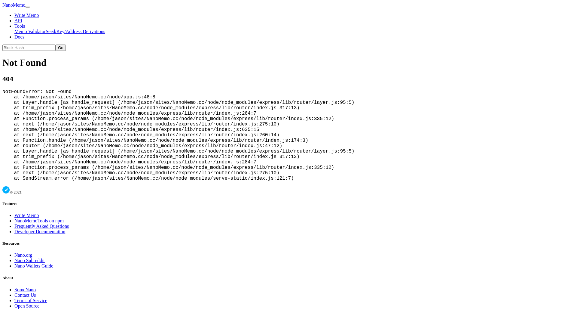  Describe the element at coordinates (27, 306) in the screenshot. I see `Open Source` at that location.